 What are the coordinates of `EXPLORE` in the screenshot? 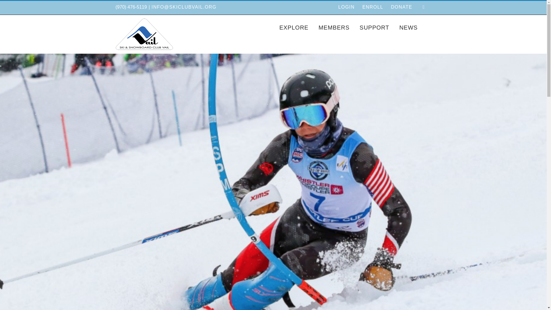 It's located at (294, 27).